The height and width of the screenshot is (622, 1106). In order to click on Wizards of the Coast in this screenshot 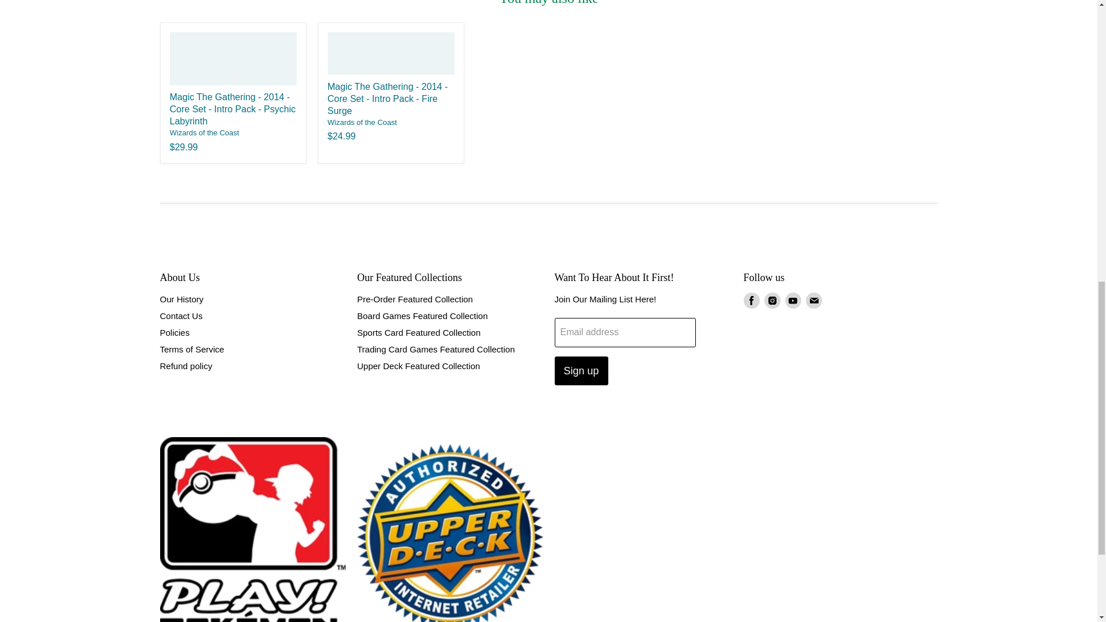, I will do `click(204, 132)`.